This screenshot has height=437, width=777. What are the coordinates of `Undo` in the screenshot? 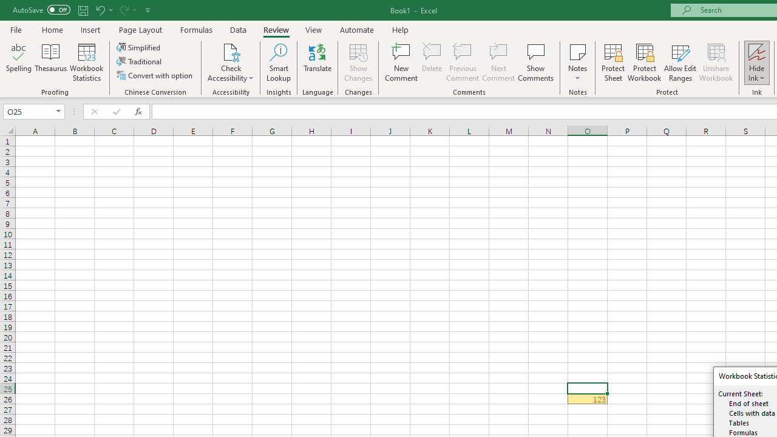 It's located at (103, 10).